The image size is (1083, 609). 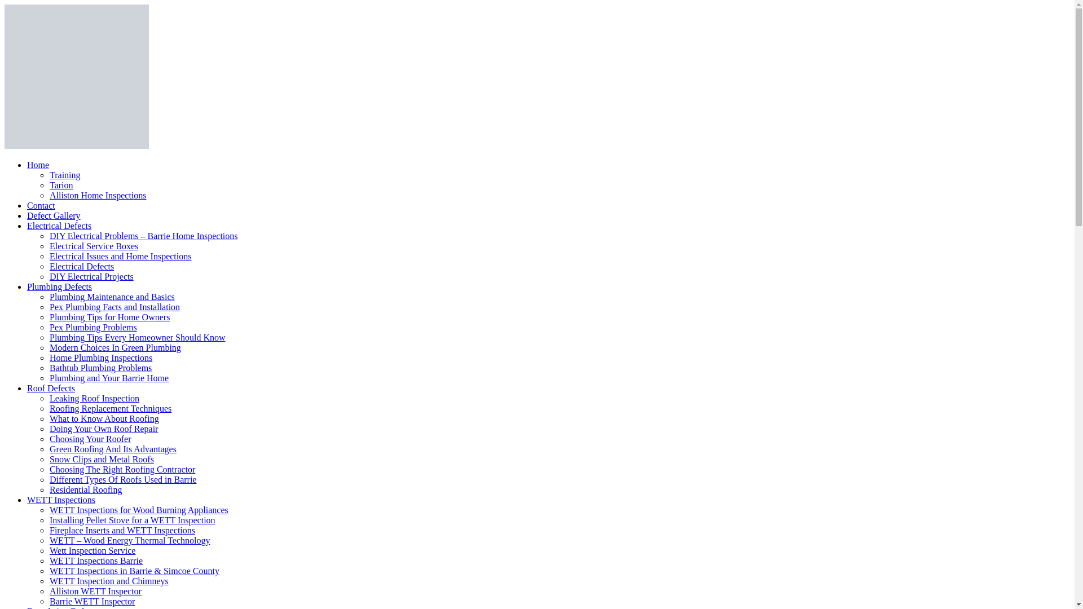 I want to click on WETT Inspections Barrie, so click(x=96, y=561).